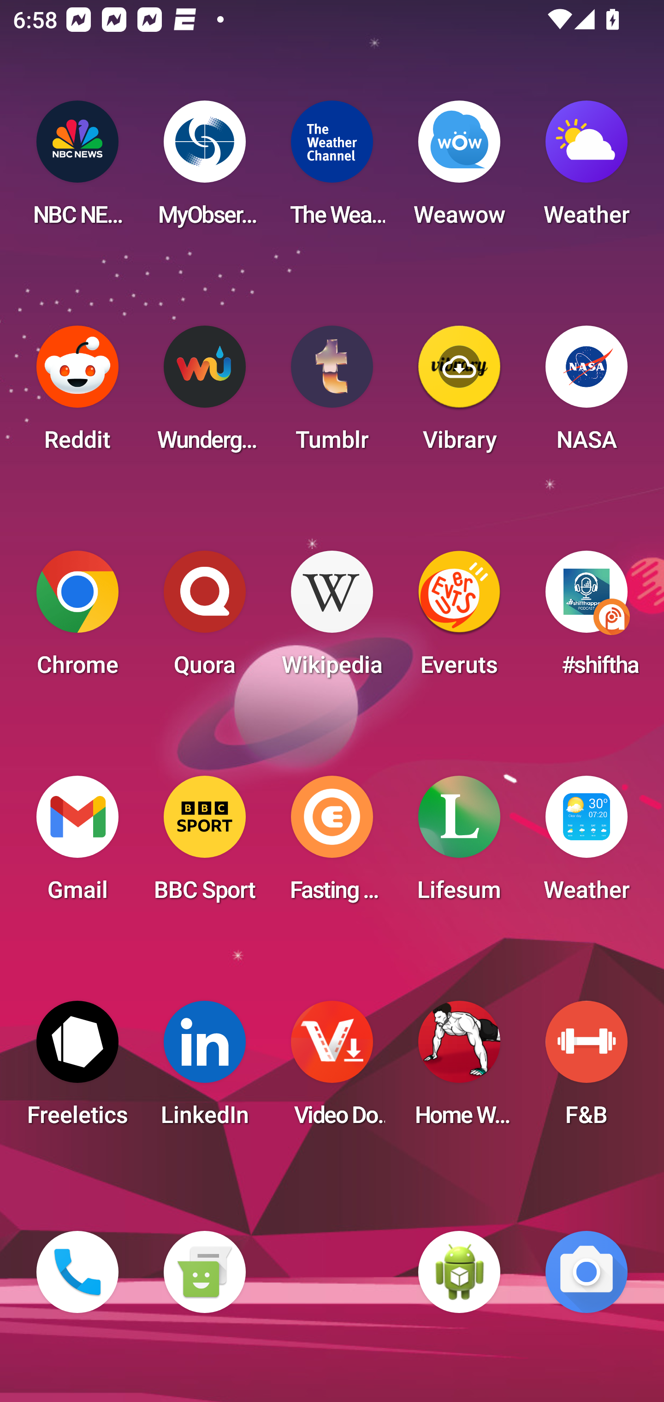 This screenshot has height=1402, width=664. What do you see at coordinates (204, 844) in the screenshot?
I see `BBC Sport` at bounding box center [204, 844].